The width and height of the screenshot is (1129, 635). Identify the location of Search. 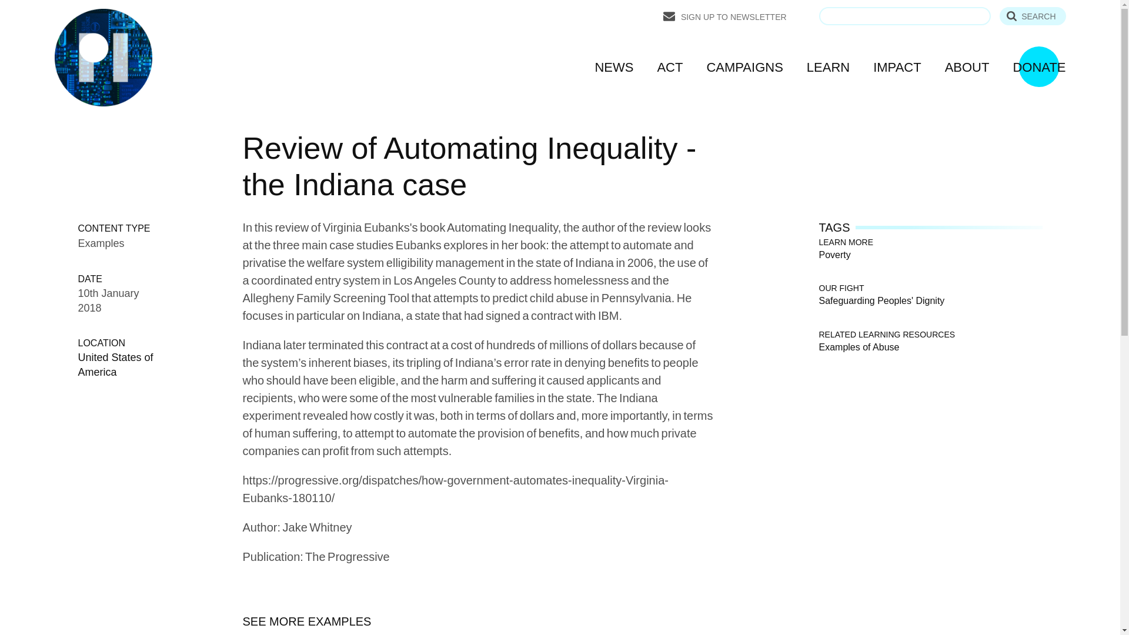
(1033, 16).